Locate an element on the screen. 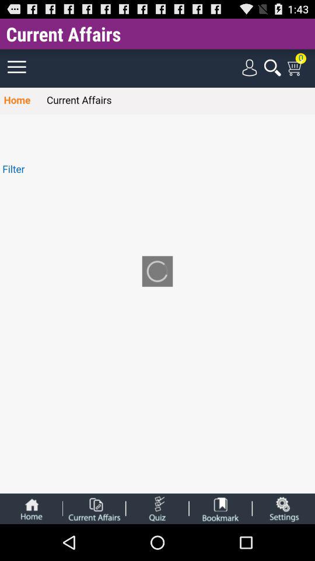  bookmark the page is located at coordinates (220, 508).